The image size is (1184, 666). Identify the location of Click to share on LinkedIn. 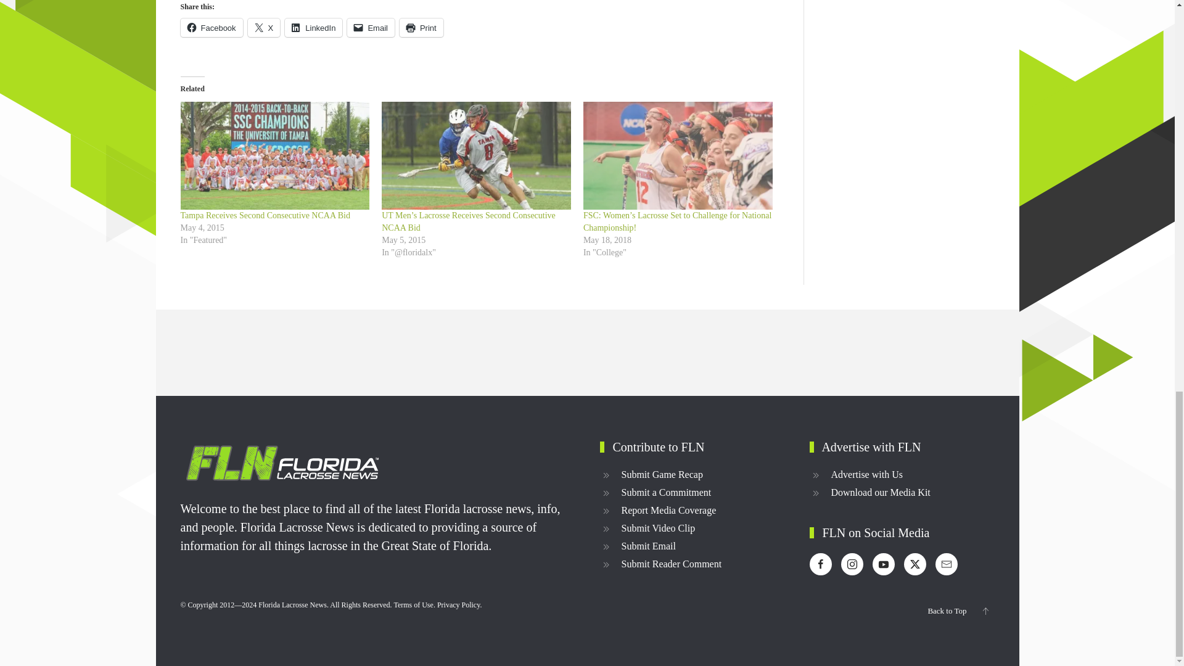
(313, 28).